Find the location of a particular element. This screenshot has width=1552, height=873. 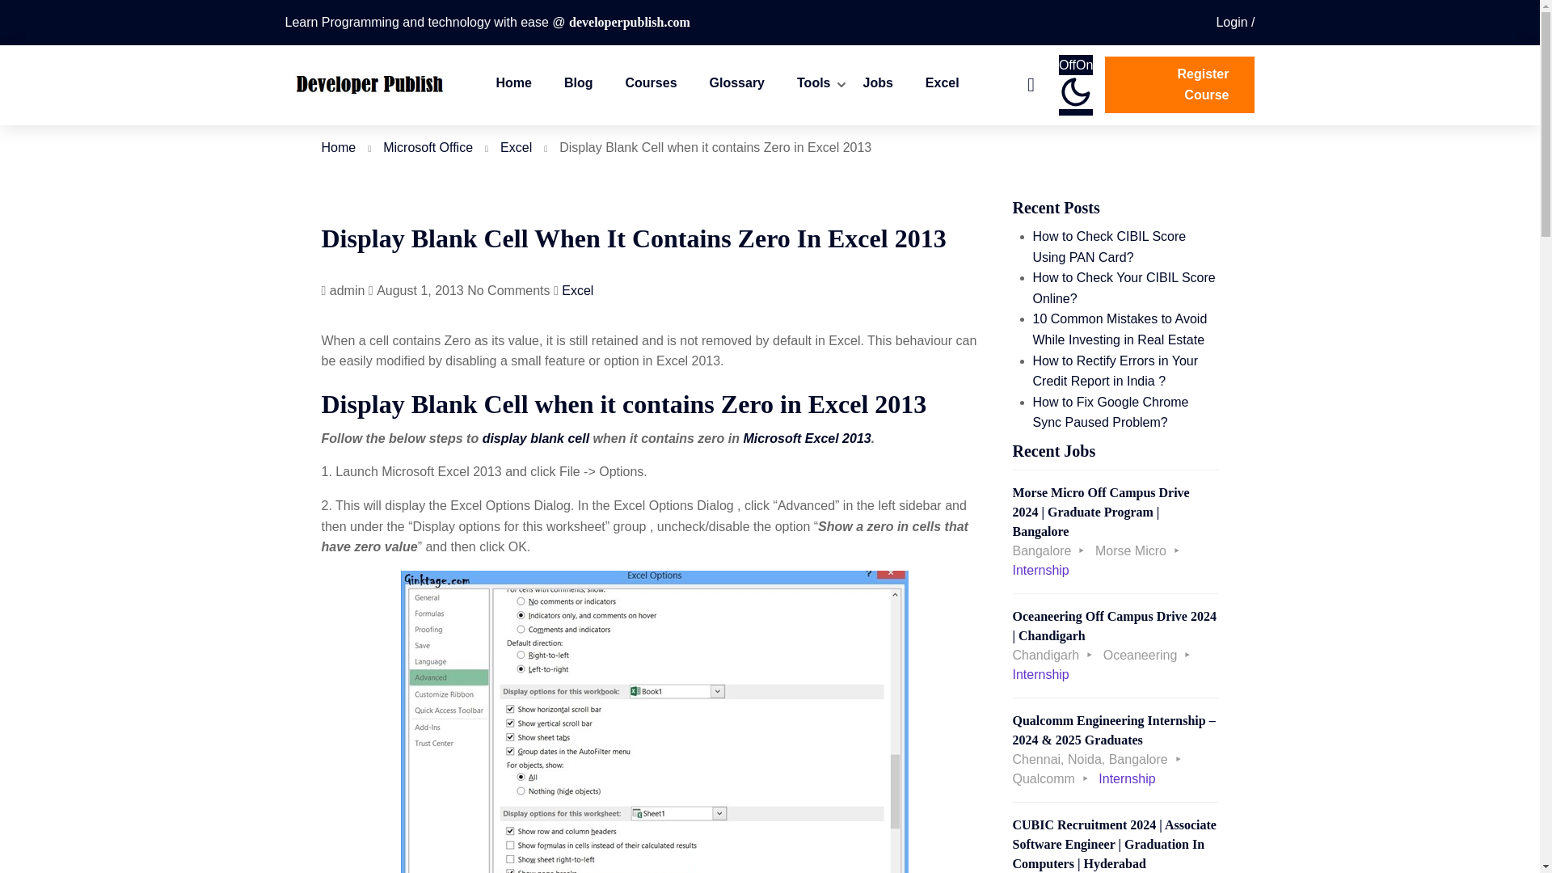

How to Check CIBIL Score Using PAN Card? is located at coordinates (1110, 247).